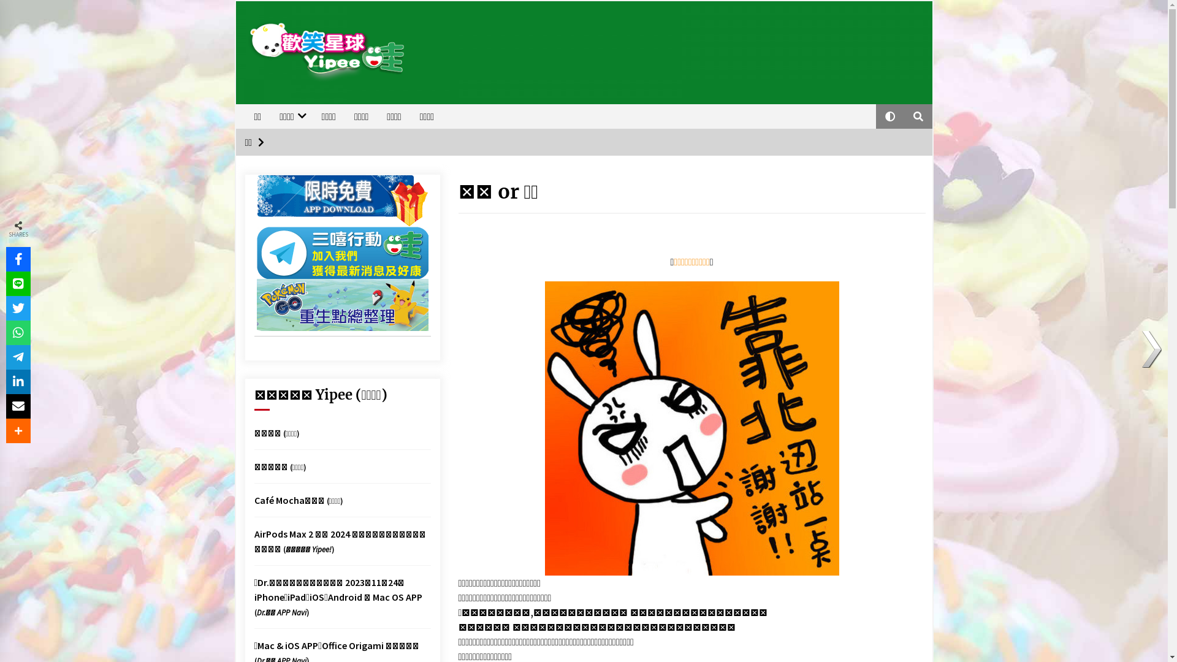 The image size is (1177, 662). I want to click on Email this , so click(18, 406).